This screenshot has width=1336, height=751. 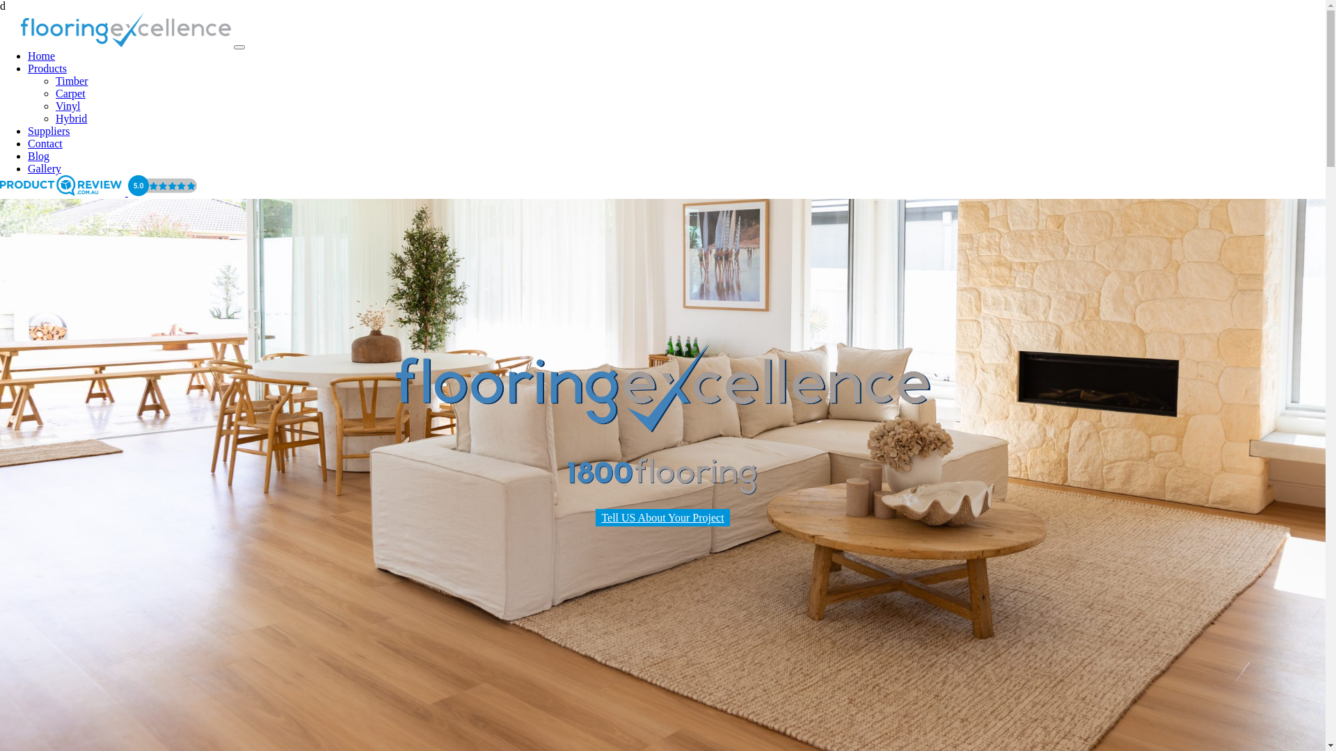 What do you see at coordinates (42, 56) in the screenshot?
I see `Home` at bounding box center [42, 56].